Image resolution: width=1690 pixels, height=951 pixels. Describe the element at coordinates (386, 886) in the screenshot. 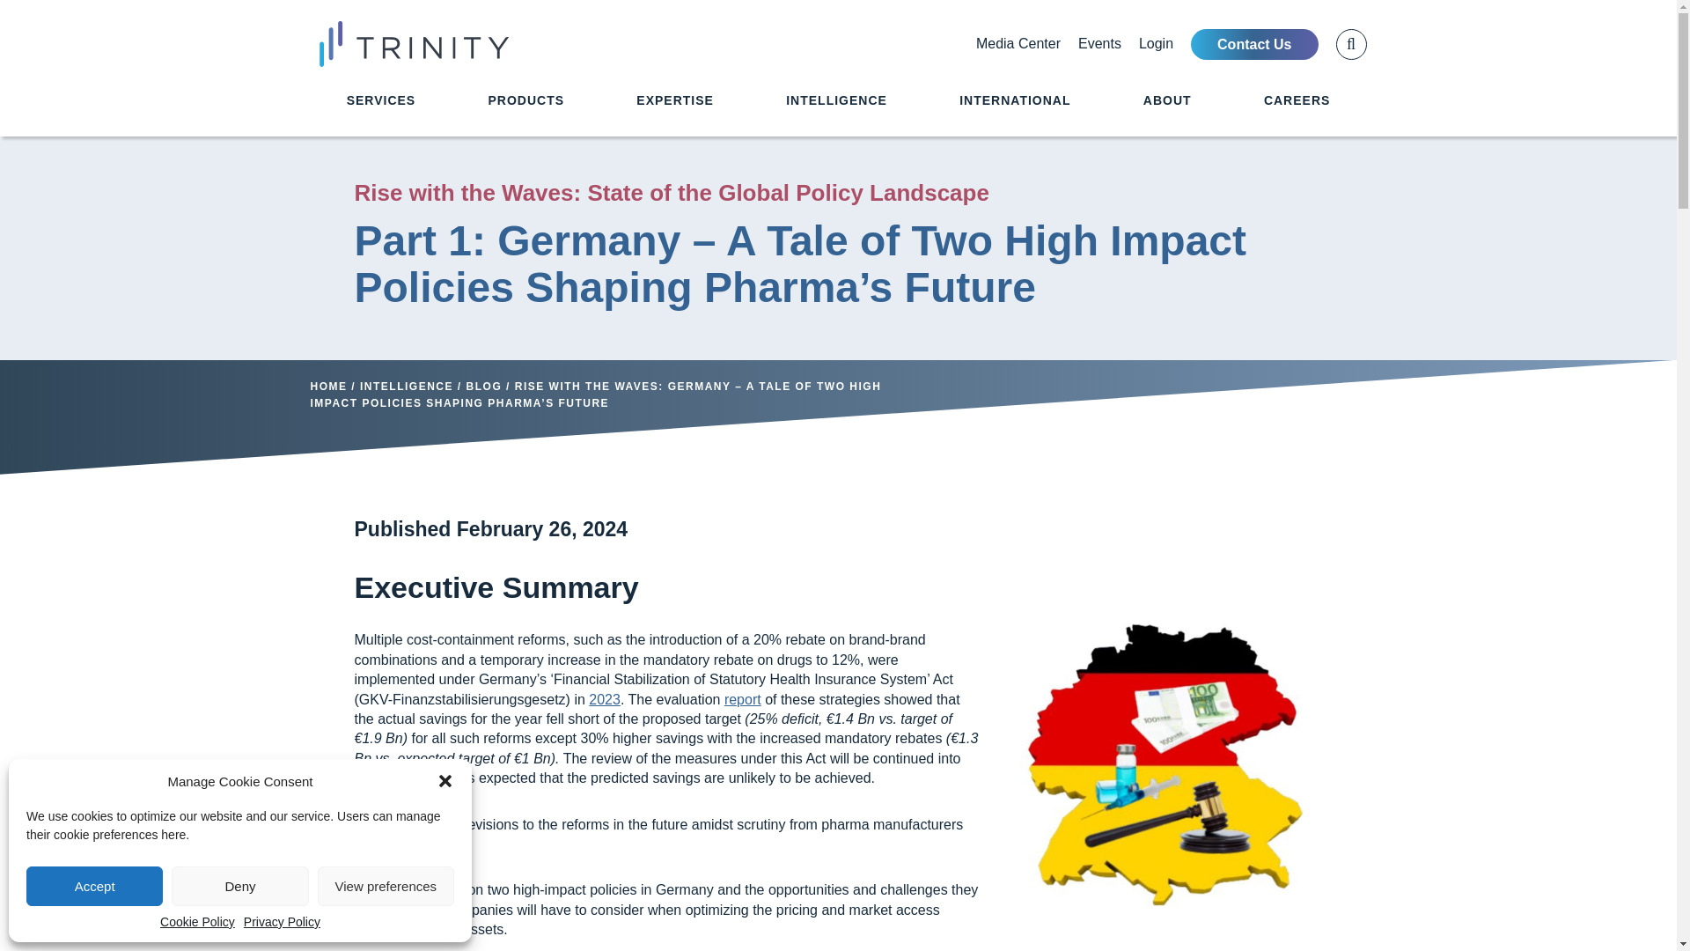

I see `View preferences` at that location.